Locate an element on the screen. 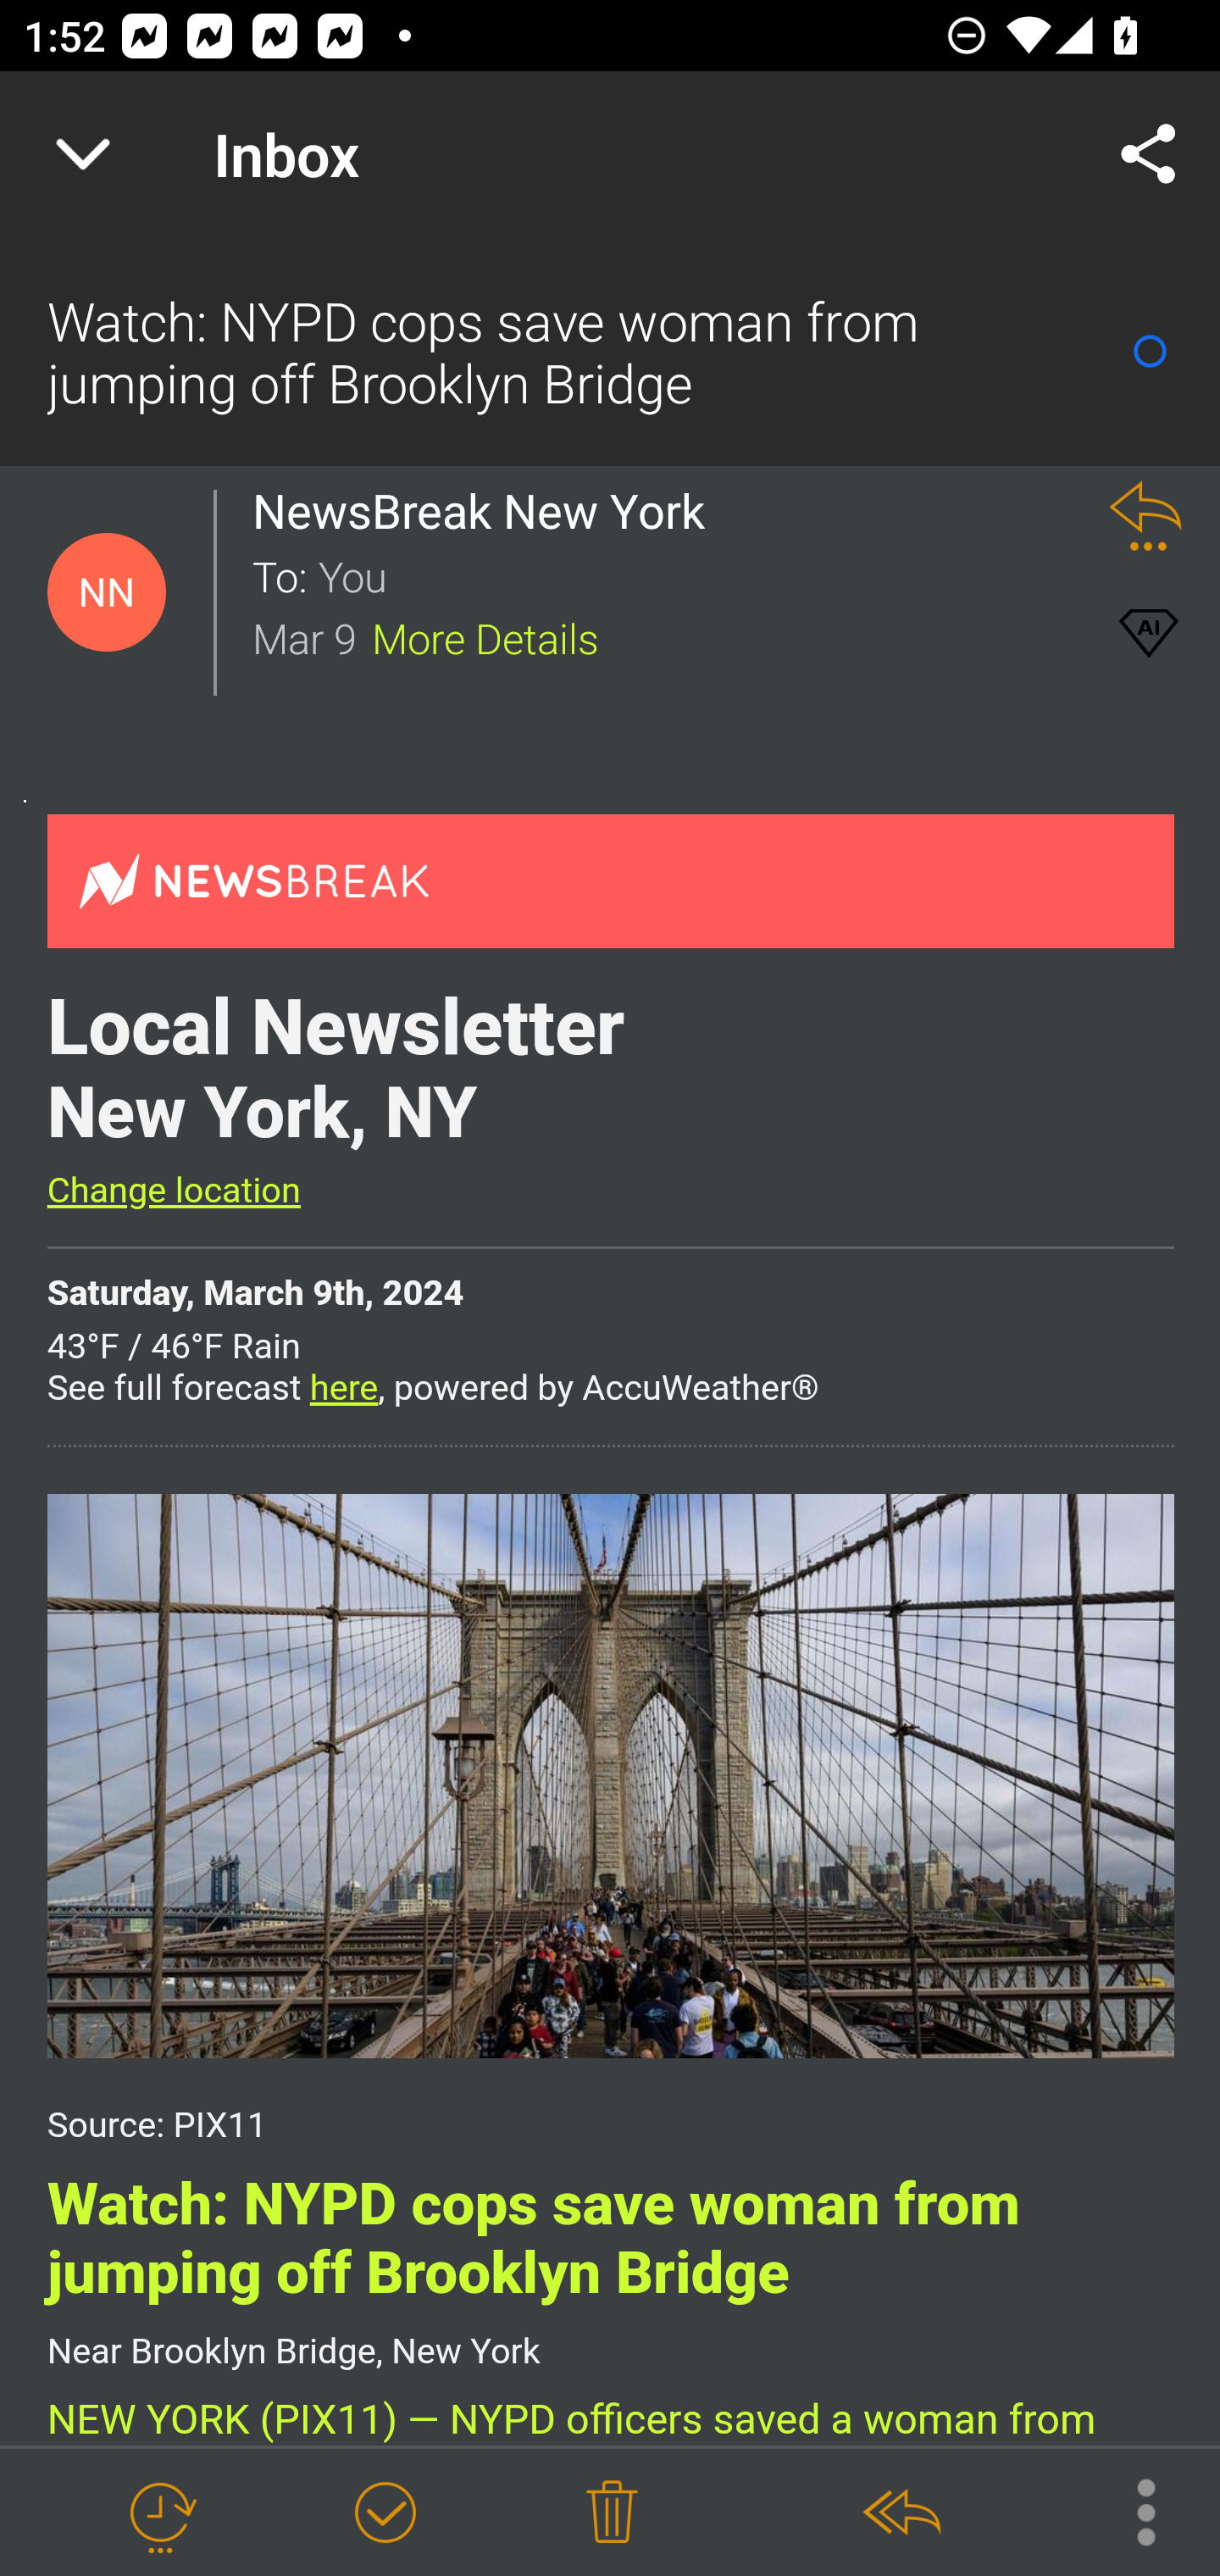  NewsBreak New York is located at coordinates (487, 511).